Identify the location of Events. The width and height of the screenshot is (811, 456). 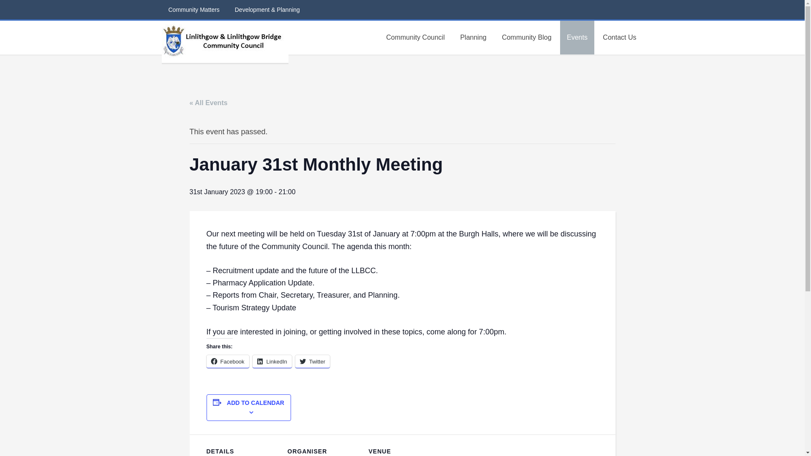
(577, 37).